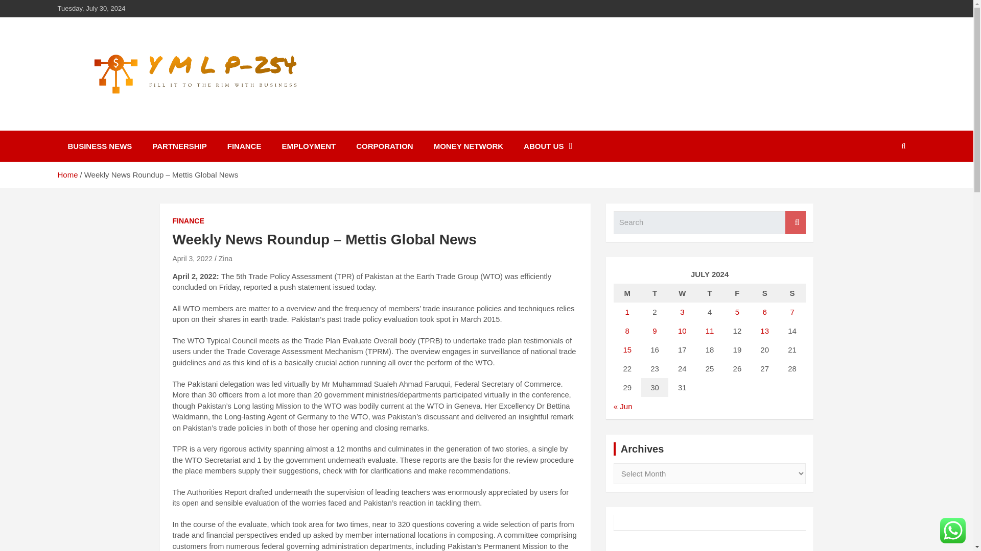 The height and width of the screenshot is (551, 981). Describe the element at coordinates (309, 146) in the screenshot. I see `EMPLOYMENT` at that location.